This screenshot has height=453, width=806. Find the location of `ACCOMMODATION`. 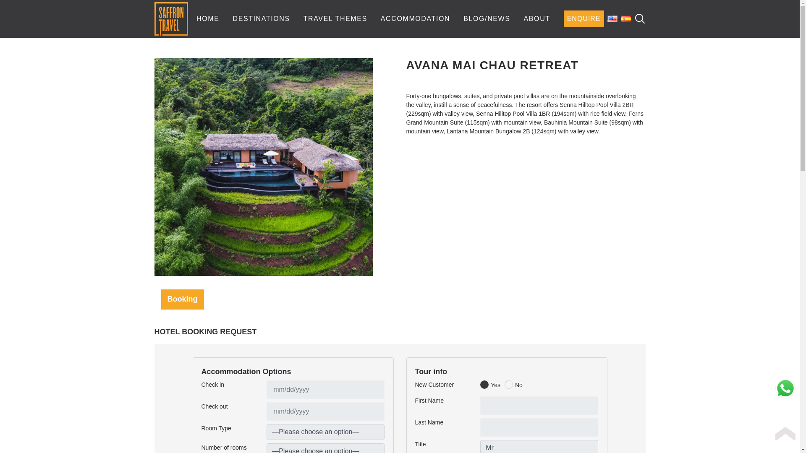

ACCOMMODATION is located at coordinates (415, 18).